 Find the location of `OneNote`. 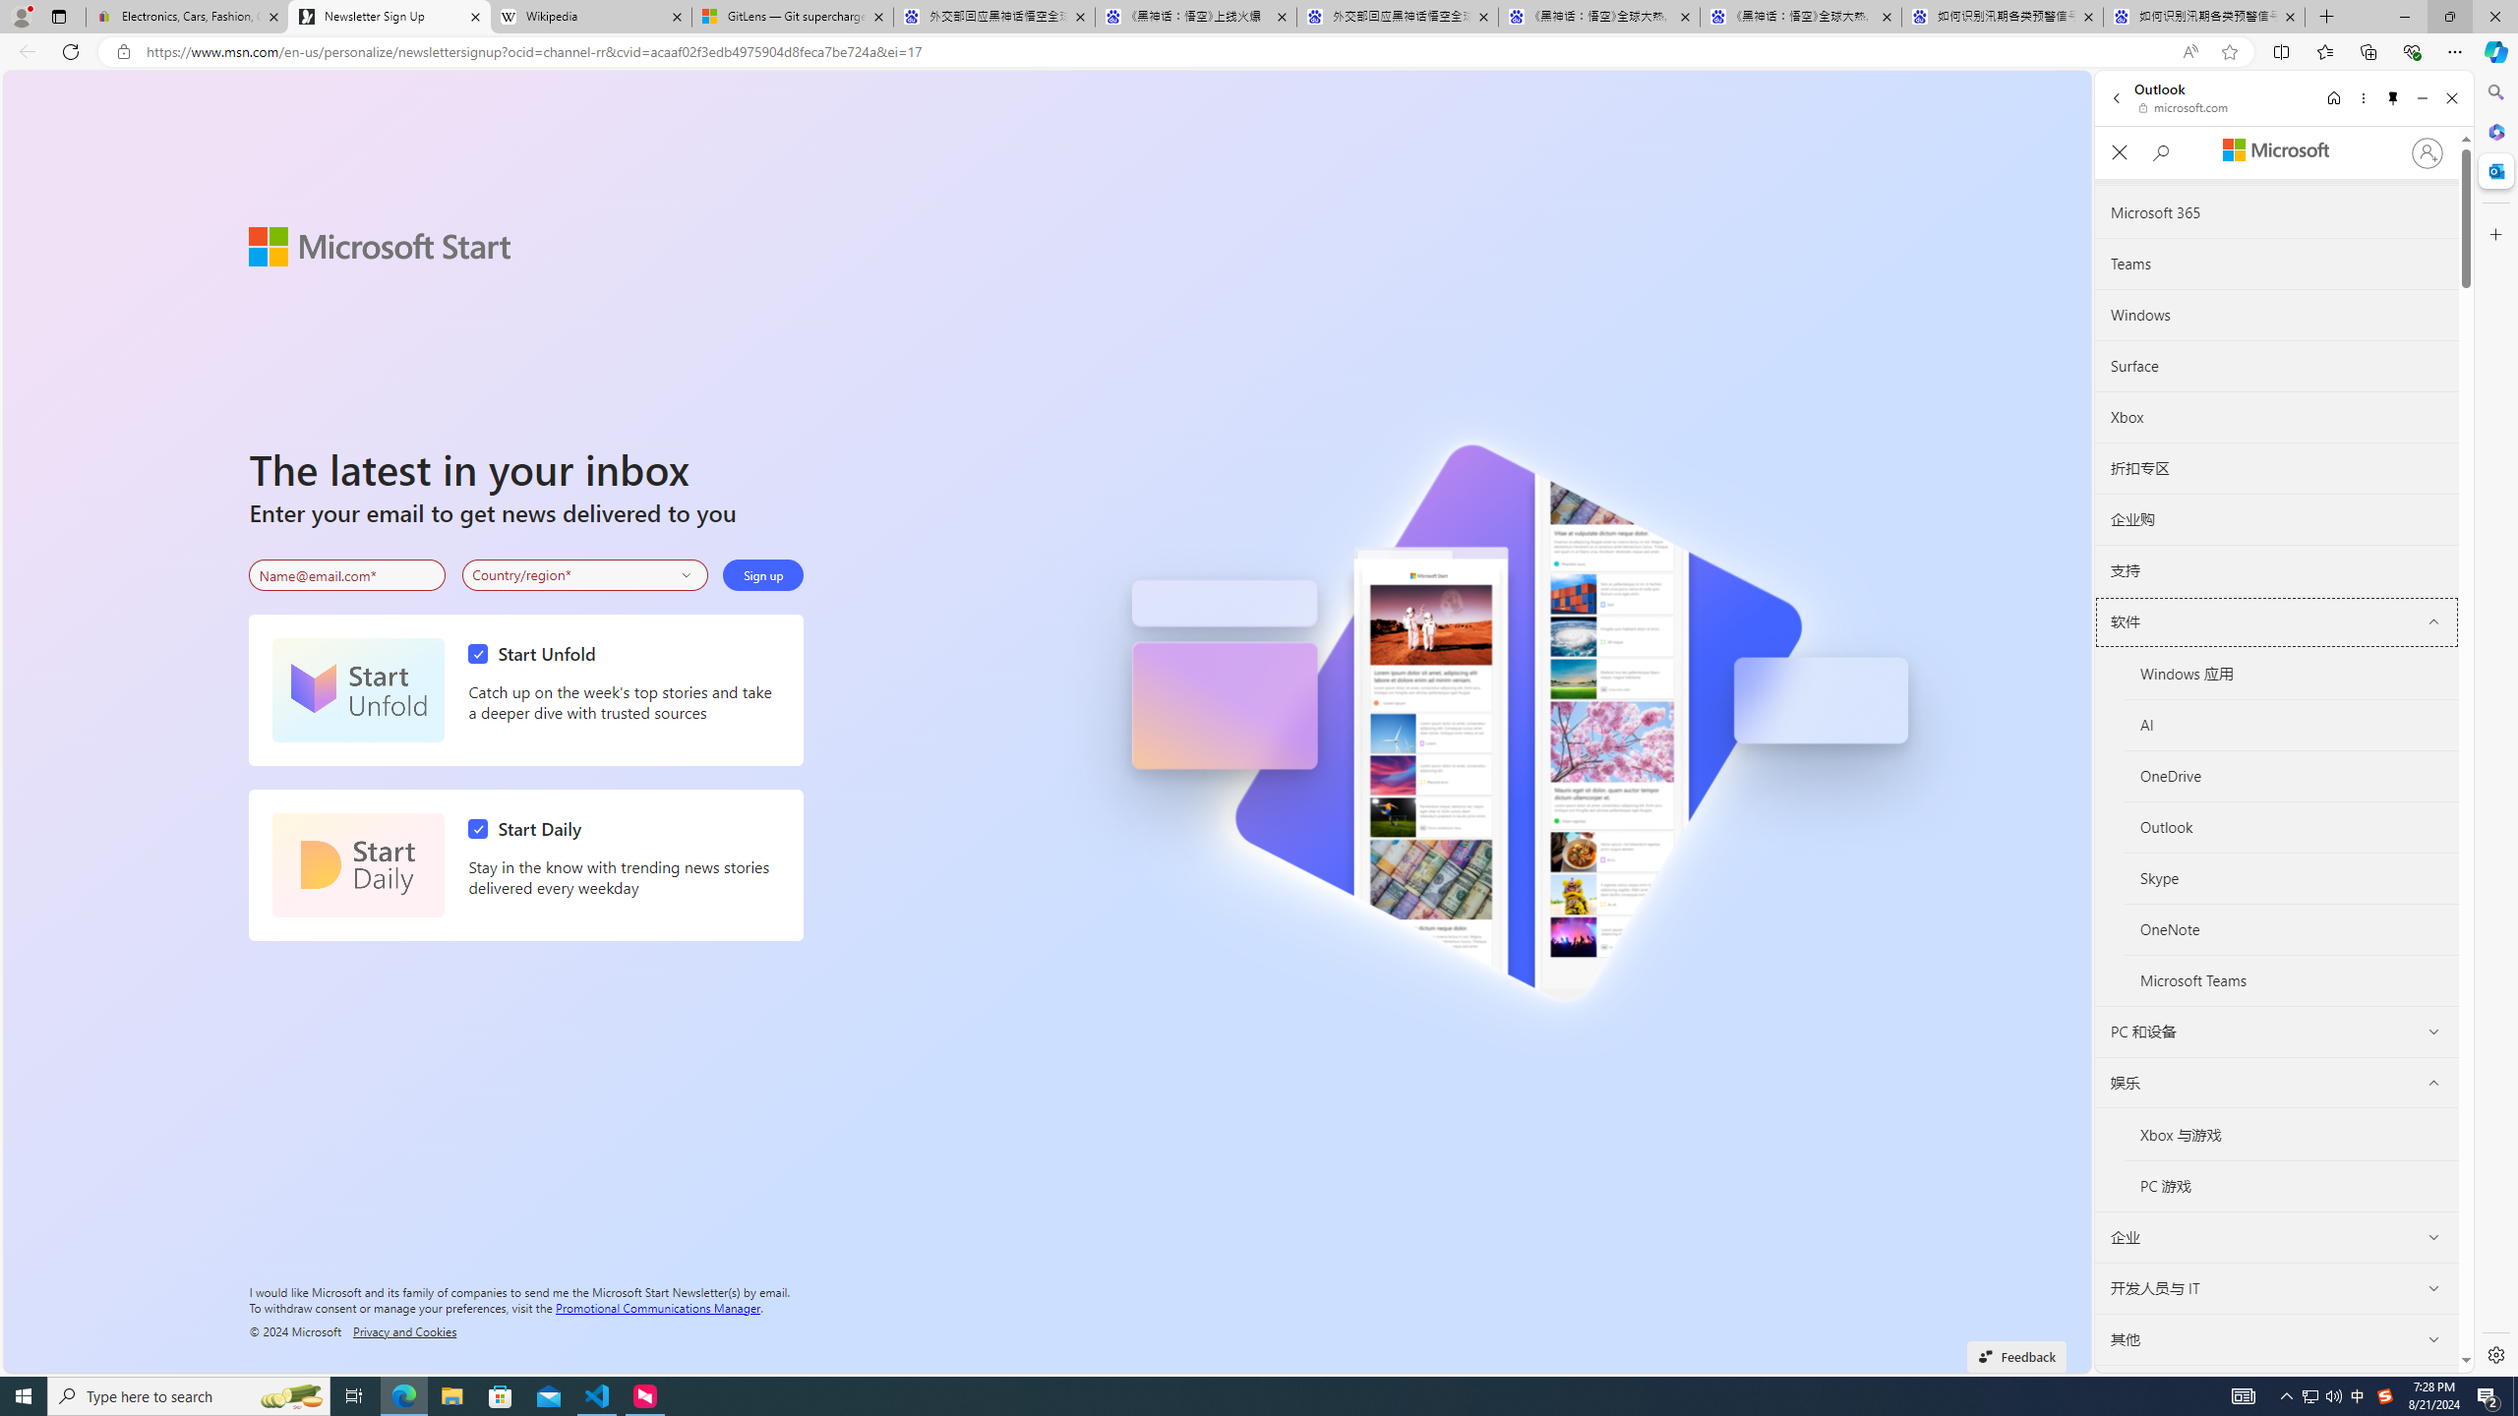

OneNote is located at coordinates (2291, 930).